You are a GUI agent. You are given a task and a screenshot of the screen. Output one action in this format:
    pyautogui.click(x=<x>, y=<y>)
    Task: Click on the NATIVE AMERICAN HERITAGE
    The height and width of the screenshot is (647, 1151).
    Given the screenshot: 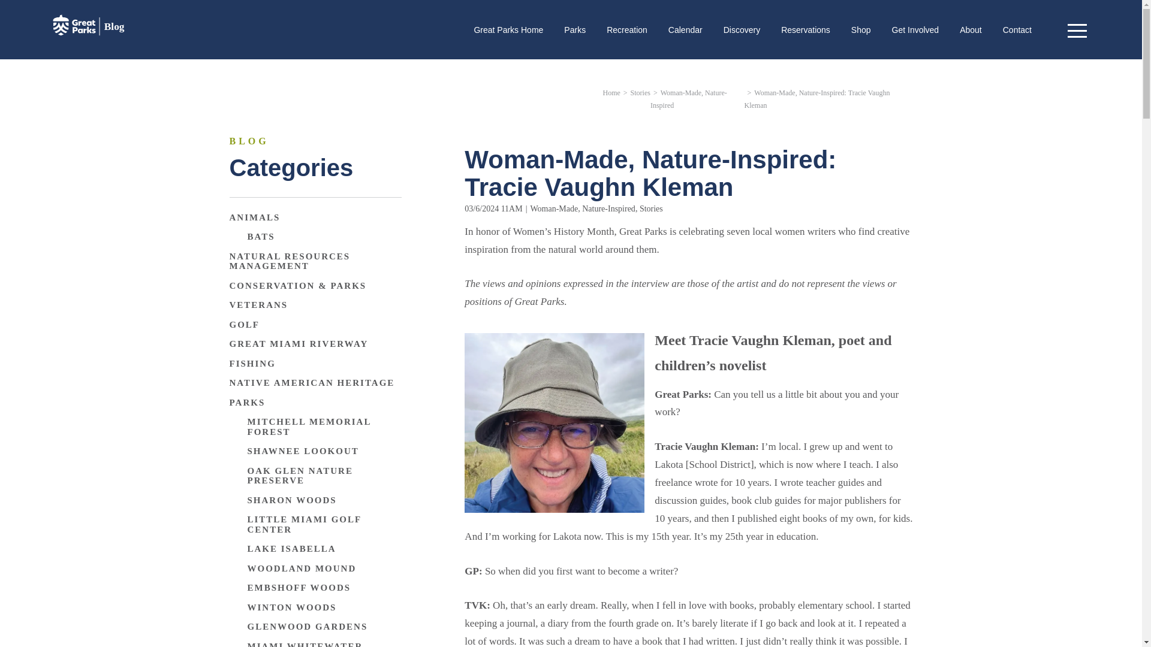 What is the action you would take?
    pyautogui.click(x=312, y=383)
    